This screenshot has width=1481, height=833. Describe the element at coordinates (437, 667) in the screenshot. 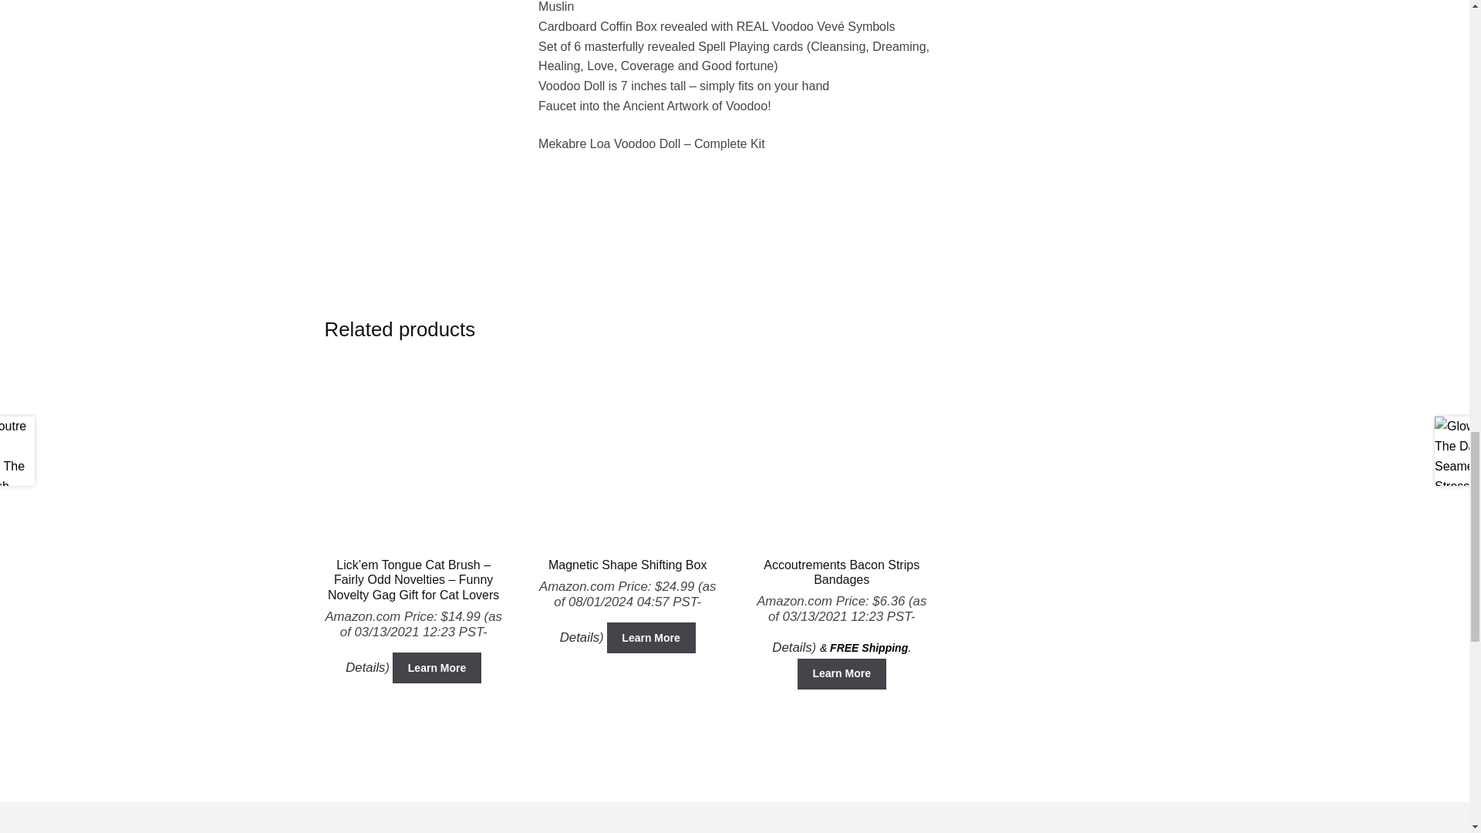

I see `Learn More` at that location.